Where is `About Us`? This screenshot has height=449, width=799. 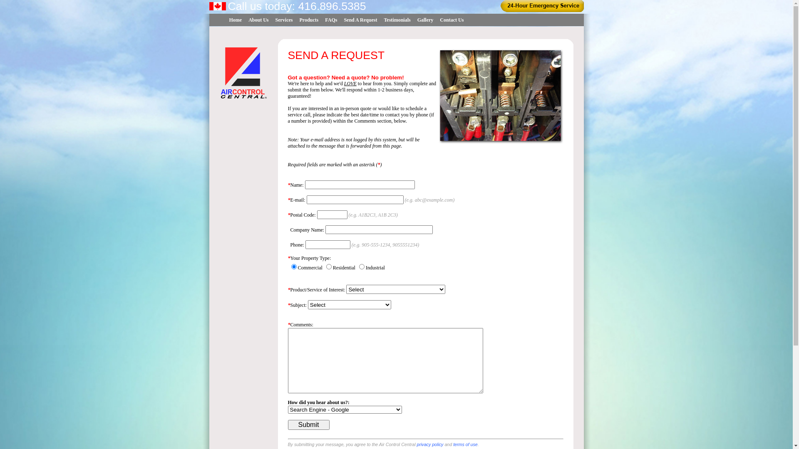 About Us is located at coordinates (258, 20).